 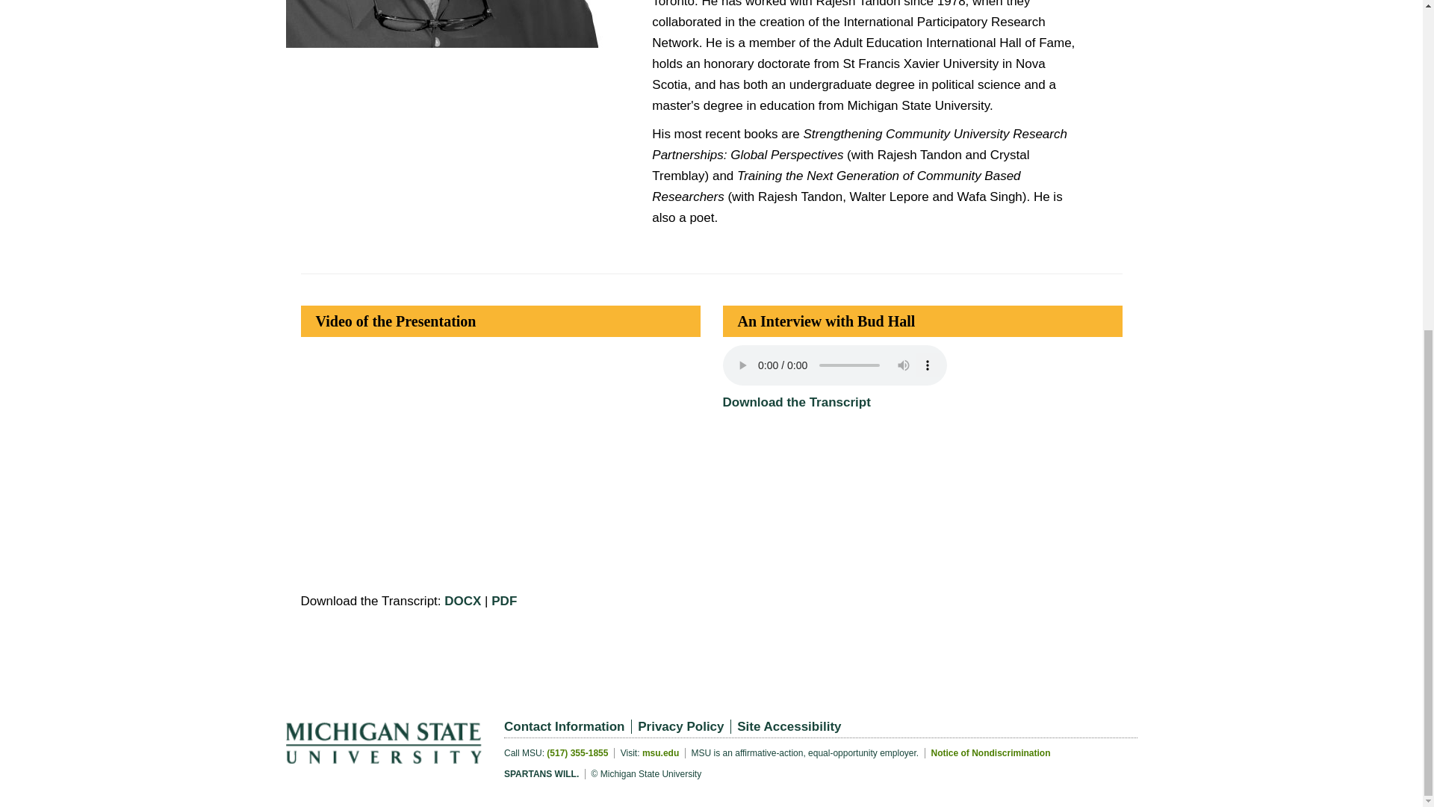 What do you see at coordinates (684, 726) in the screenshot?
I see `Privacy Policy` at bounding box center [684, 726].